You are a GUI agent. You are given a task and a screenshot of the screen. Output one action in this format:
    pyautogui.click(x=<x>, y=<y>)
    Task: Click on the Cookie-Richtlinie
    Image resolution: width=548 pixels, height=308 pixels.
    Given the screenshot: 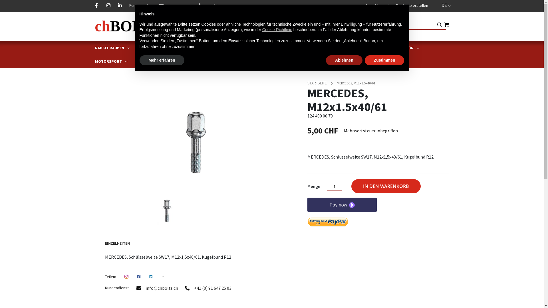 What is the action you would take?
    pyautogui.click(x=277, y=30)
    